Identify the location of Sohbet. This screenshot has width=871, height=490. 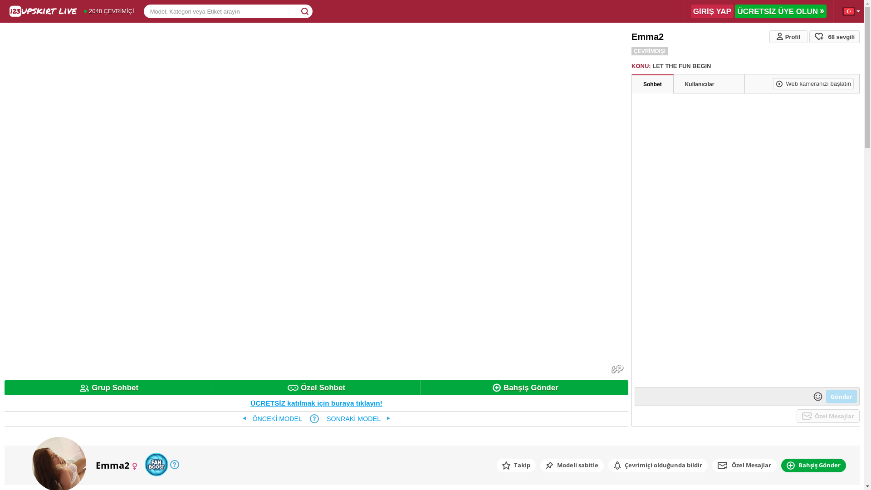
(652, 84).